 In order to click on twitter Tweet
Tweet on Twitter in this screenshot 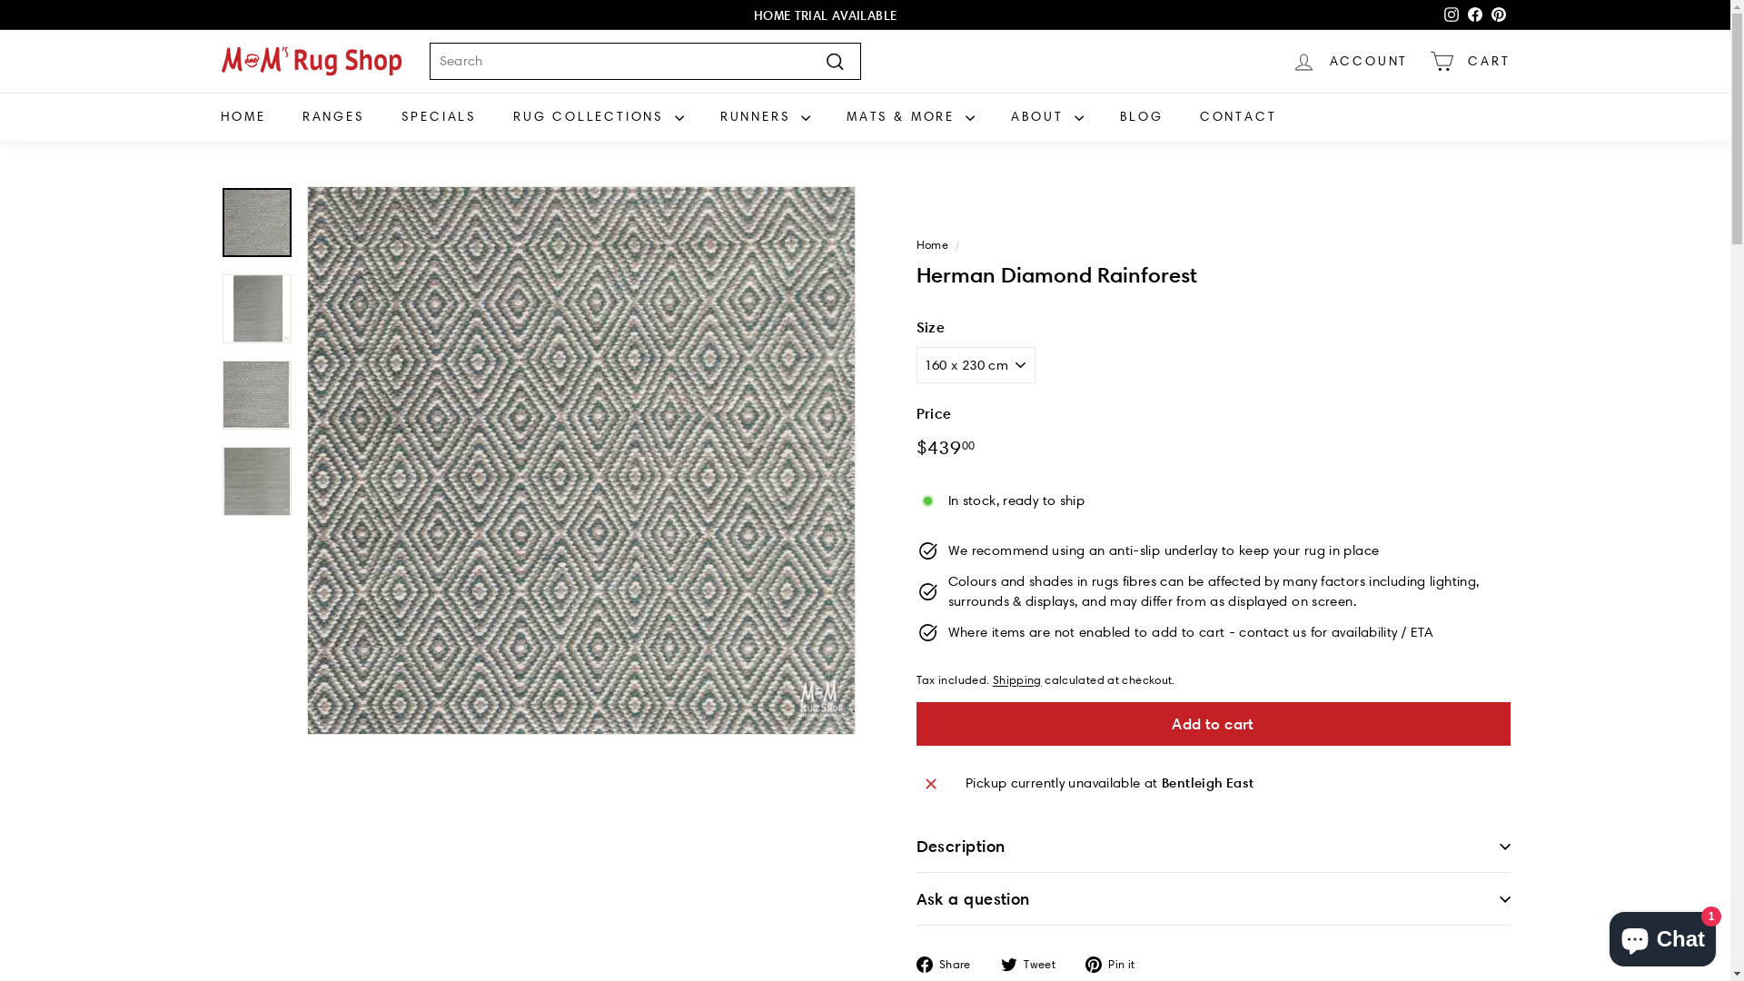, I will do `click(1035, 963)`.